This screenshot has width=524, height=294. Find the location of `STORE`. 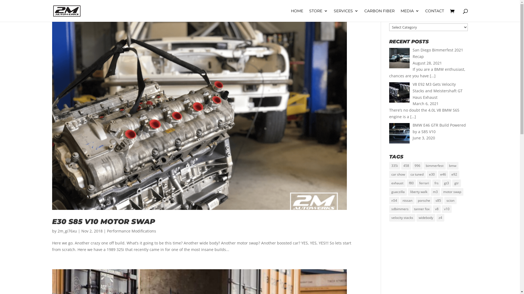

STORE is located at coordinates (318, 15).